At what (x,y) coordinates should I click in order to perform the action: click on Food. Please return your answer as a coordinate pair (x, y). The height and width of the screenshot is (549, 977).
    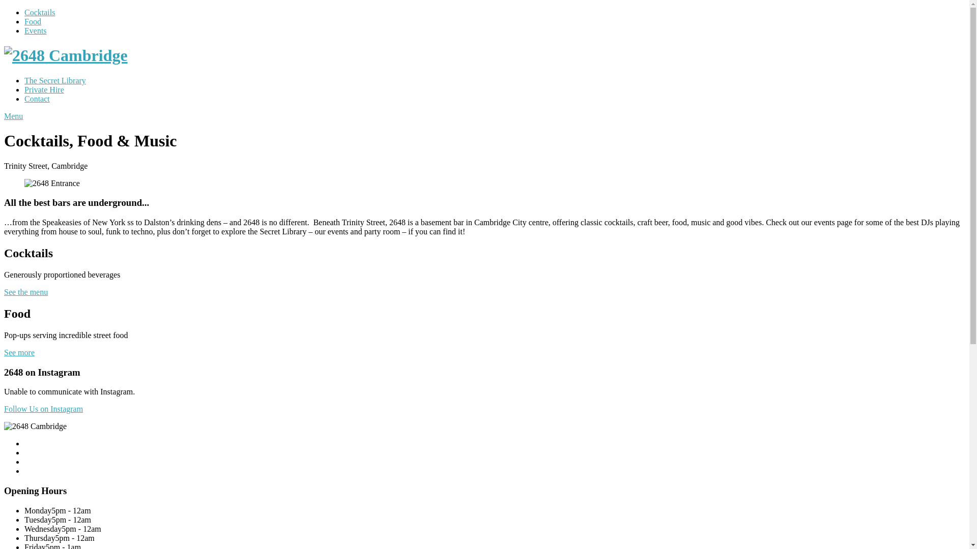
    Looking at the image, I should click on (33, 21).